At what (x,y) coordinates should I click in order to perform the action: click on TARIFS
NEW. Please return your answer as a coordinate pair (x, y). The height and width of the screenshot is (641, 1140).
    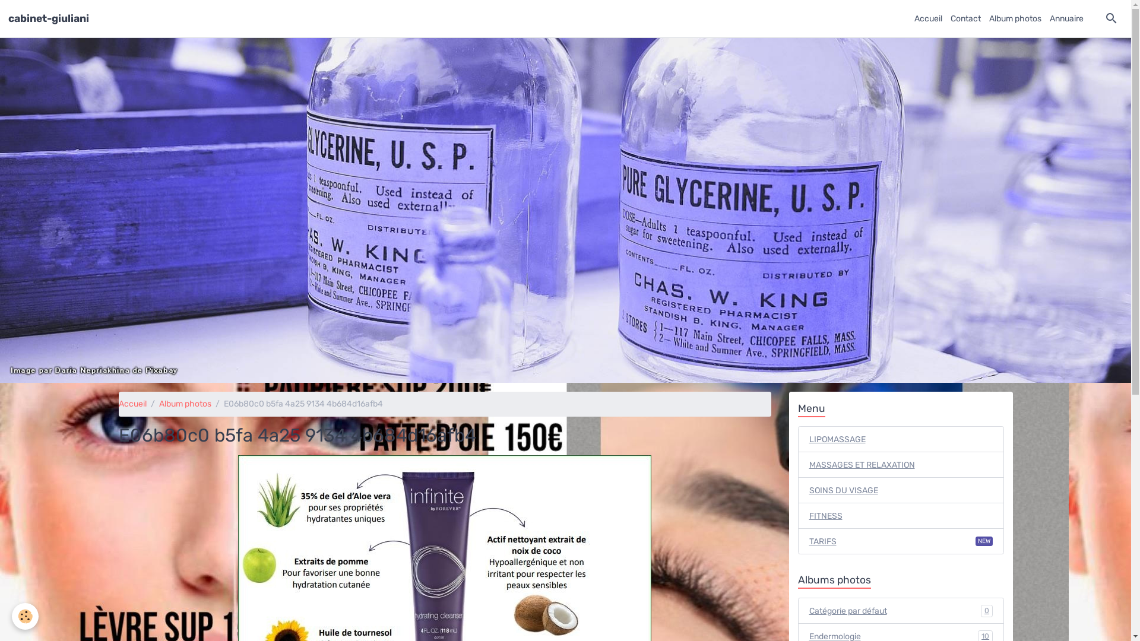
    Looking at the image, I should click on (901, 541).